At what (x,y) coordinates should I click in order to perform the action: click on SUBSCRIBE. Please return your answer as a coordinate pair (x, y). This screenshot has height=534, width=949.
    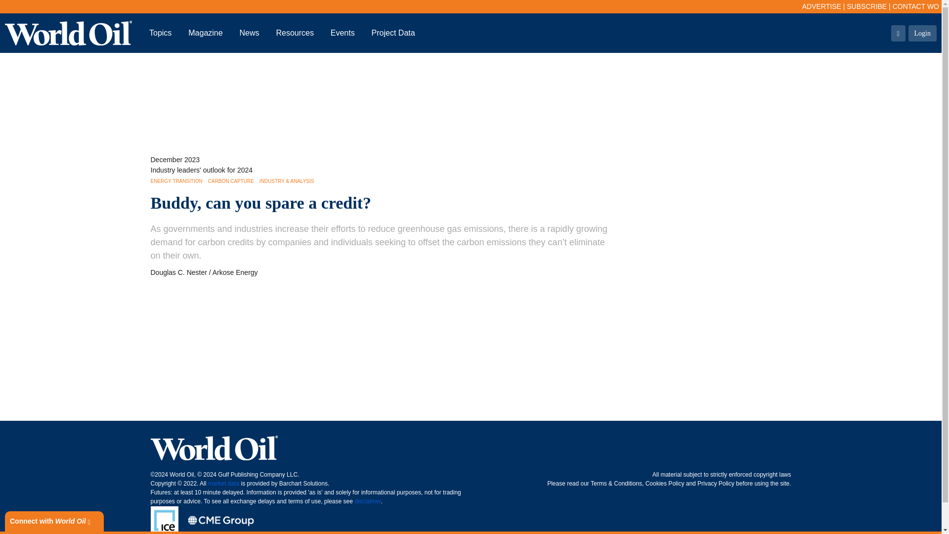
    Looking at the image, I should click on (866, 6).